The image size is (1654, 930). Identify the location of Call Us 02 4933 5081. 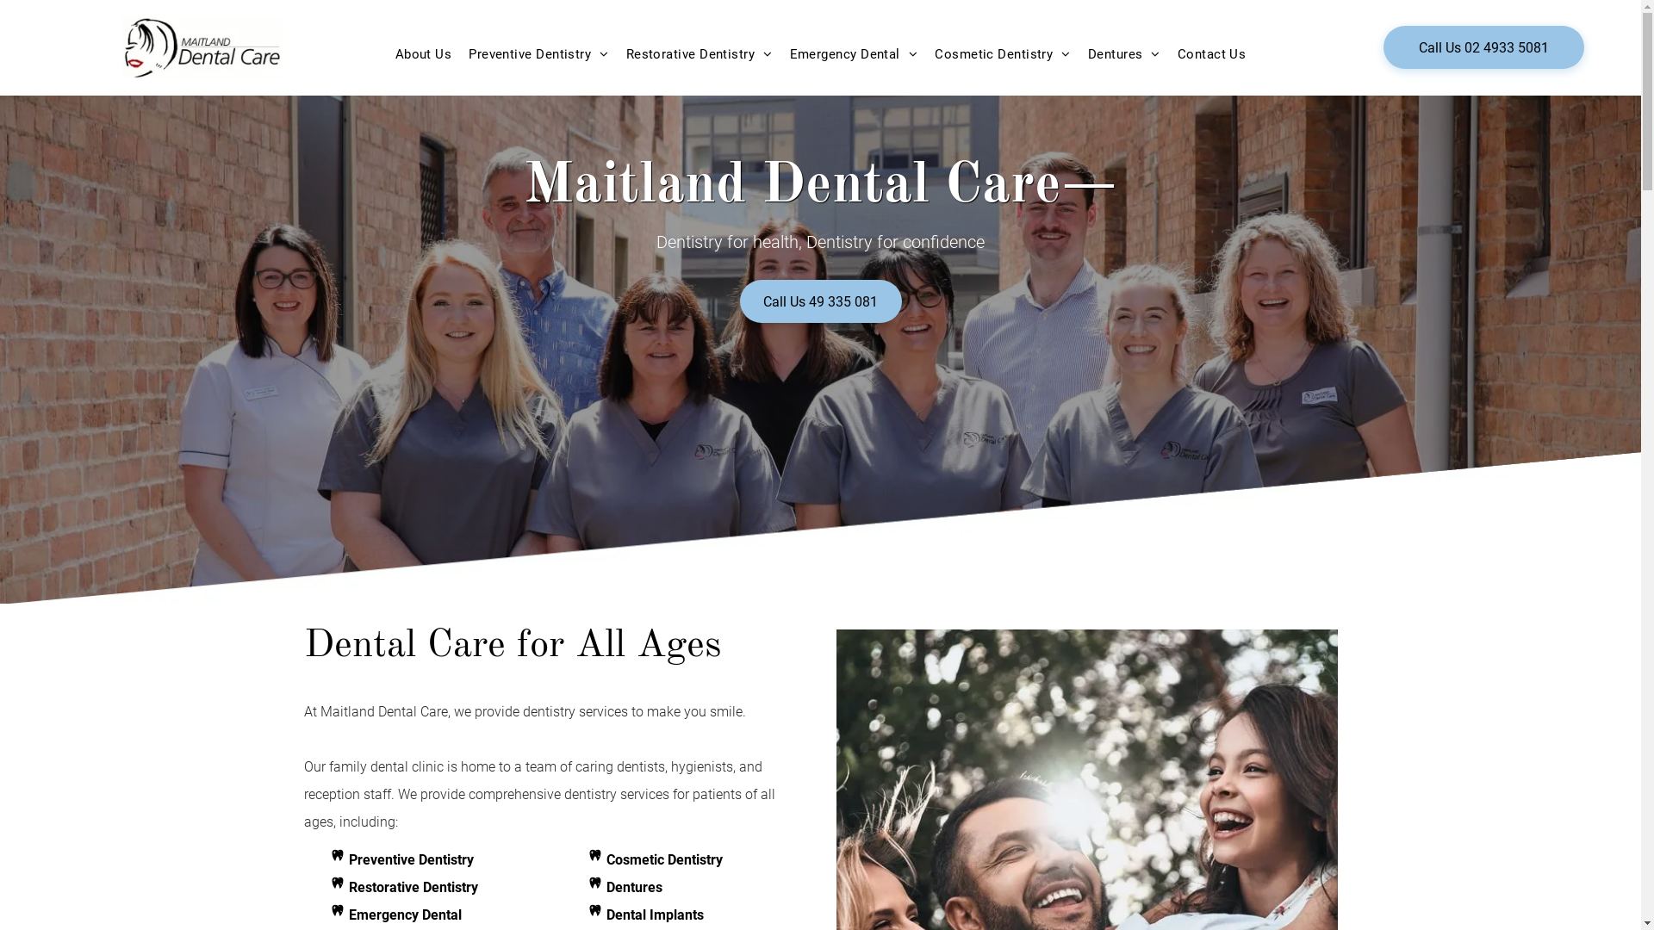
(1483, 47).